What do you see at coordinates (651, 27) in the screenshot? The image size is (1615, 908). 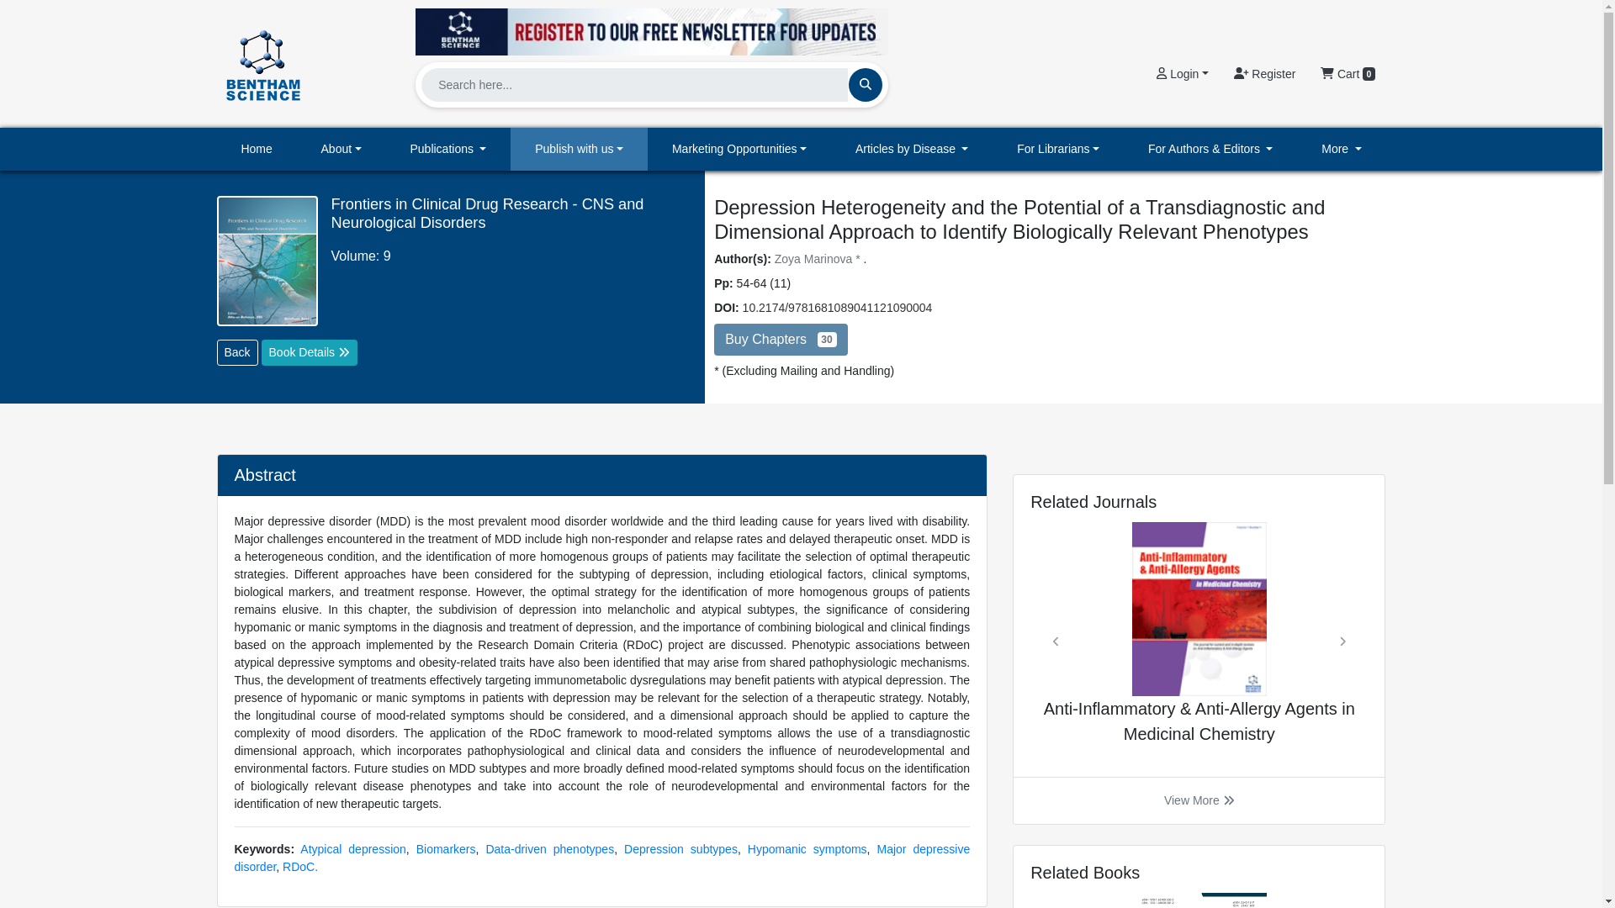 I see `newsletter banner` at bounding box center [651, 27].